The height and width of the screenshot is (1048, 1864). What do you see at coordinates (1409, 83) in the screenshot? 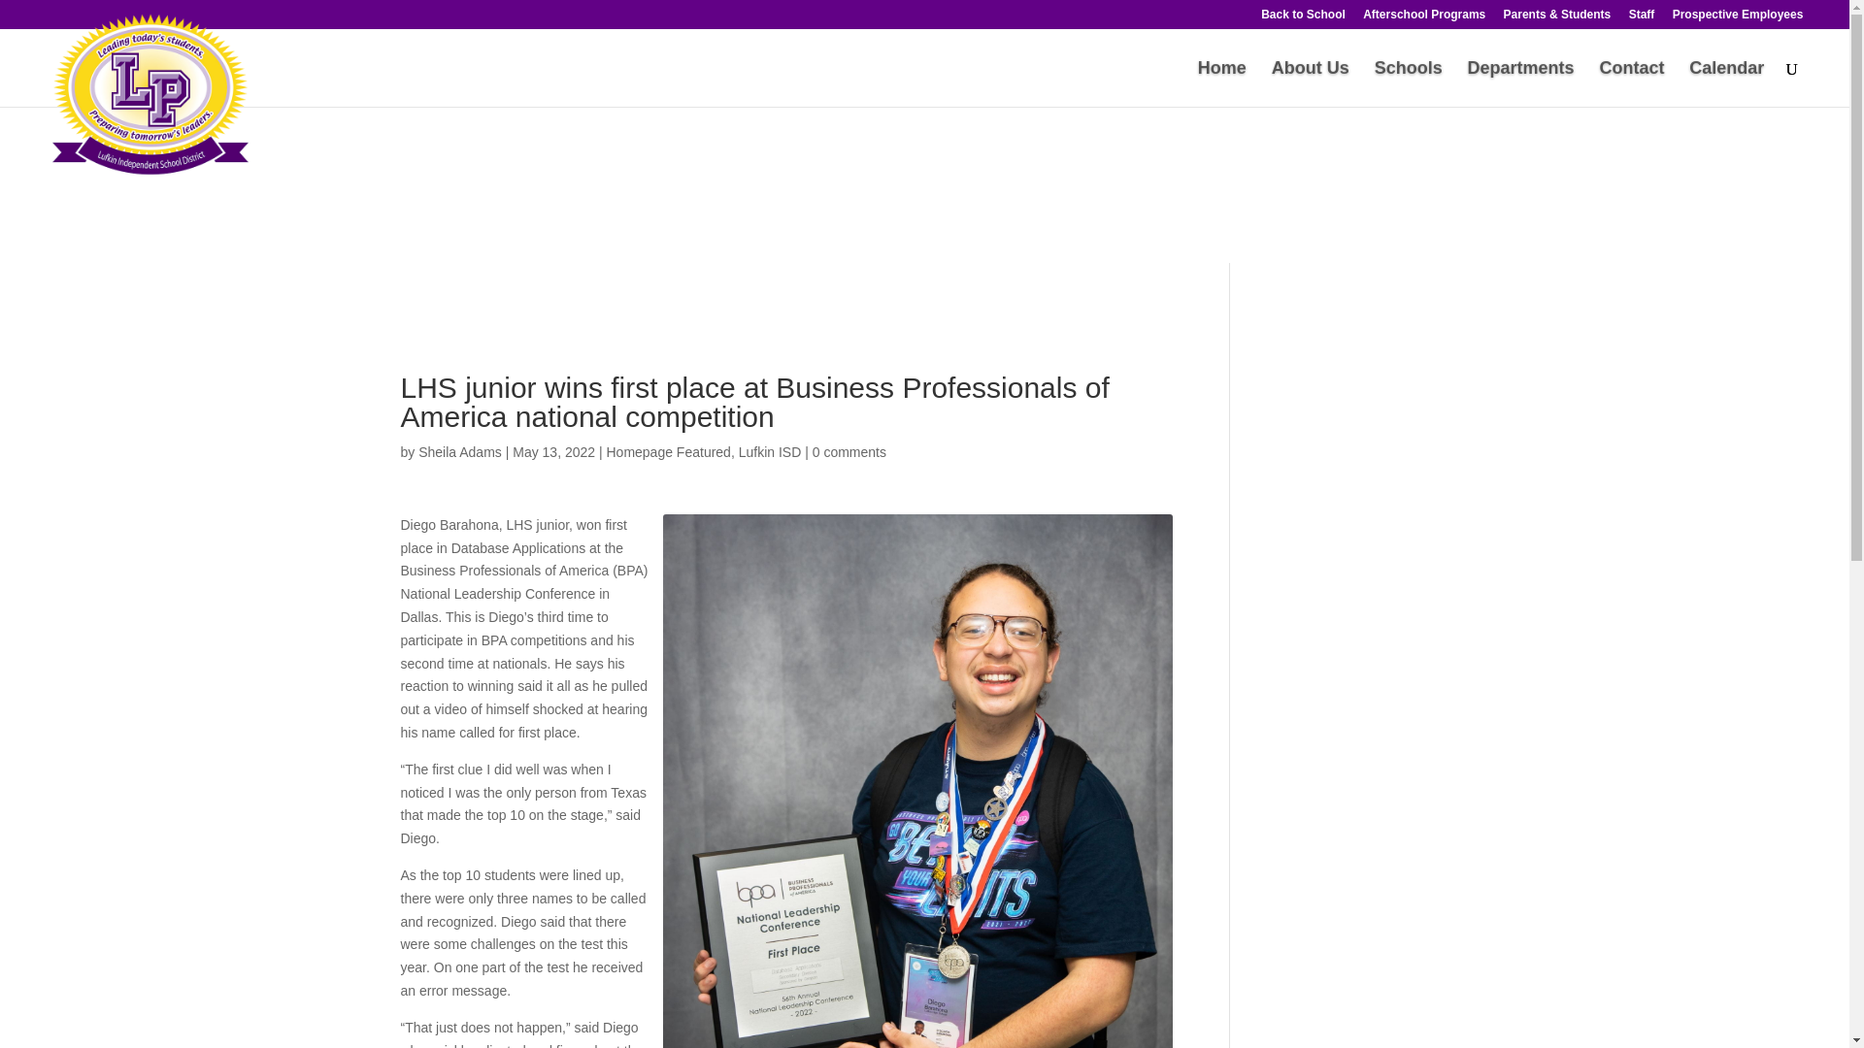
I see `Schools` at bounding box center [1409, 83].